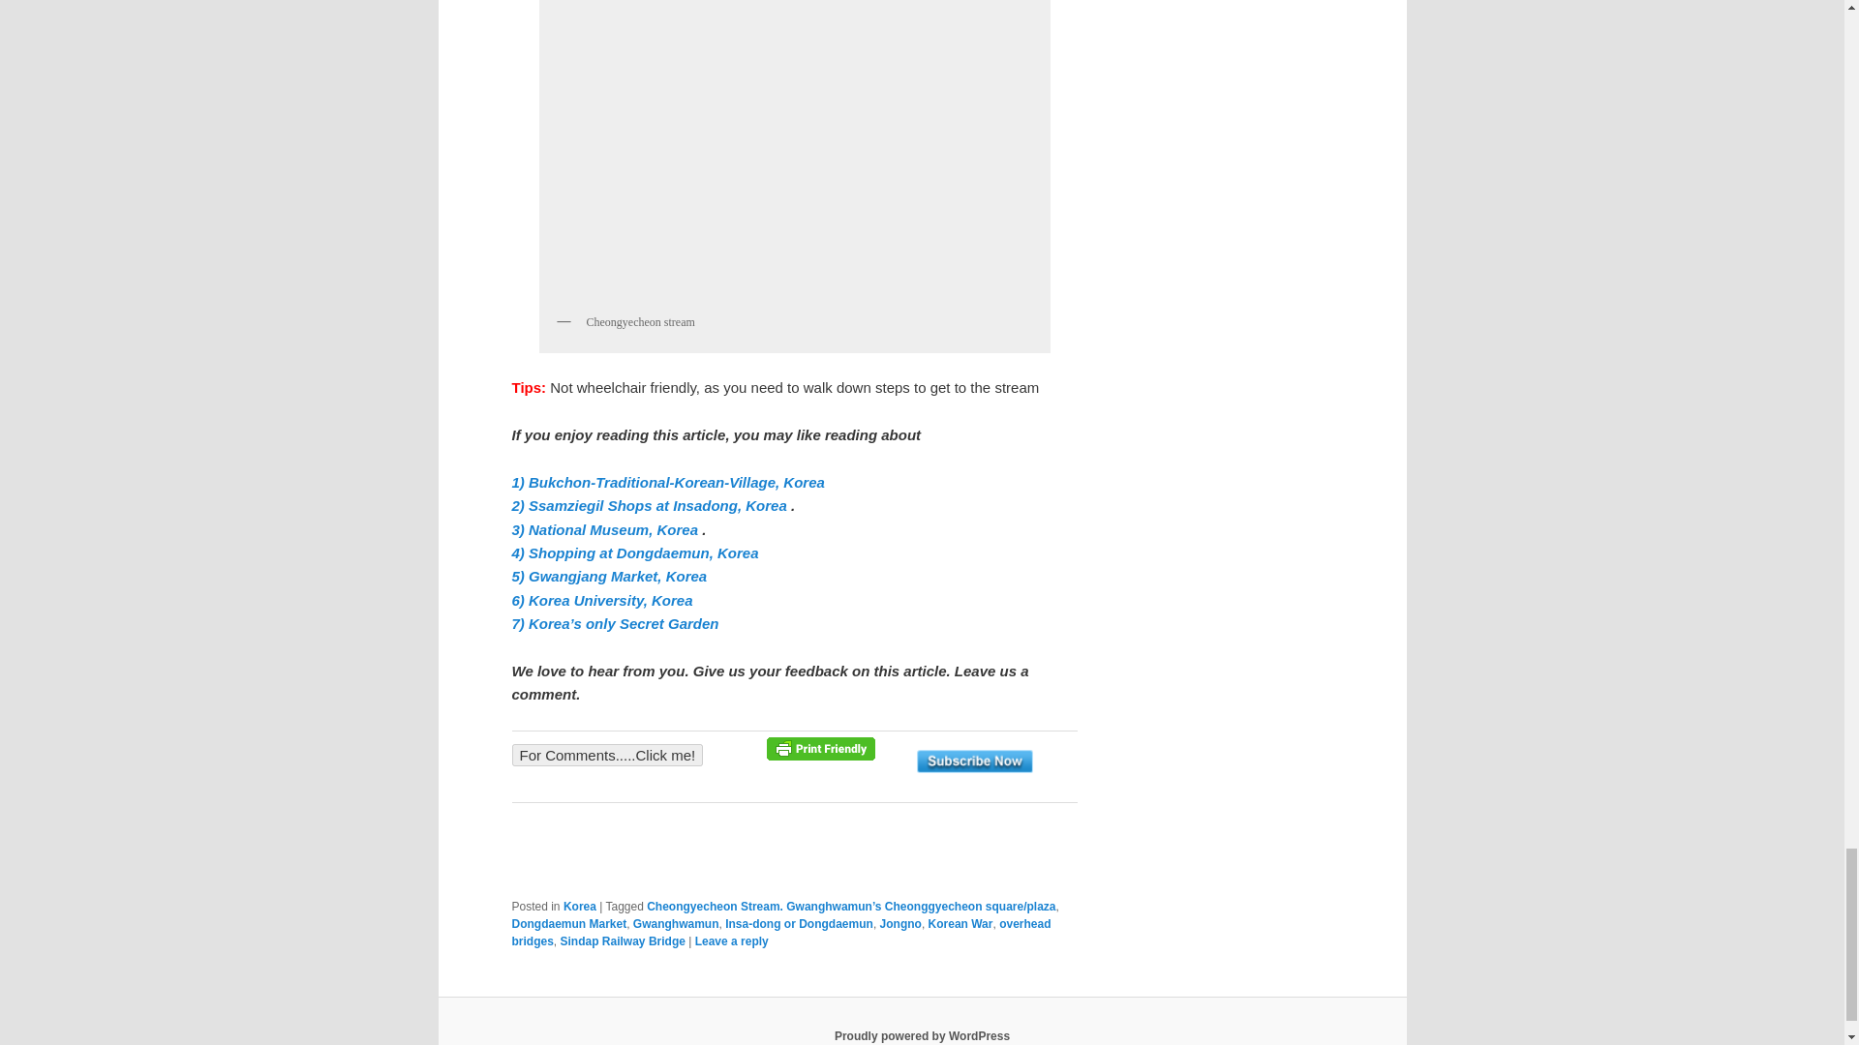  Describe the element at coordinates (794, 152) in the screenshot. I see `P1160540` at that location.